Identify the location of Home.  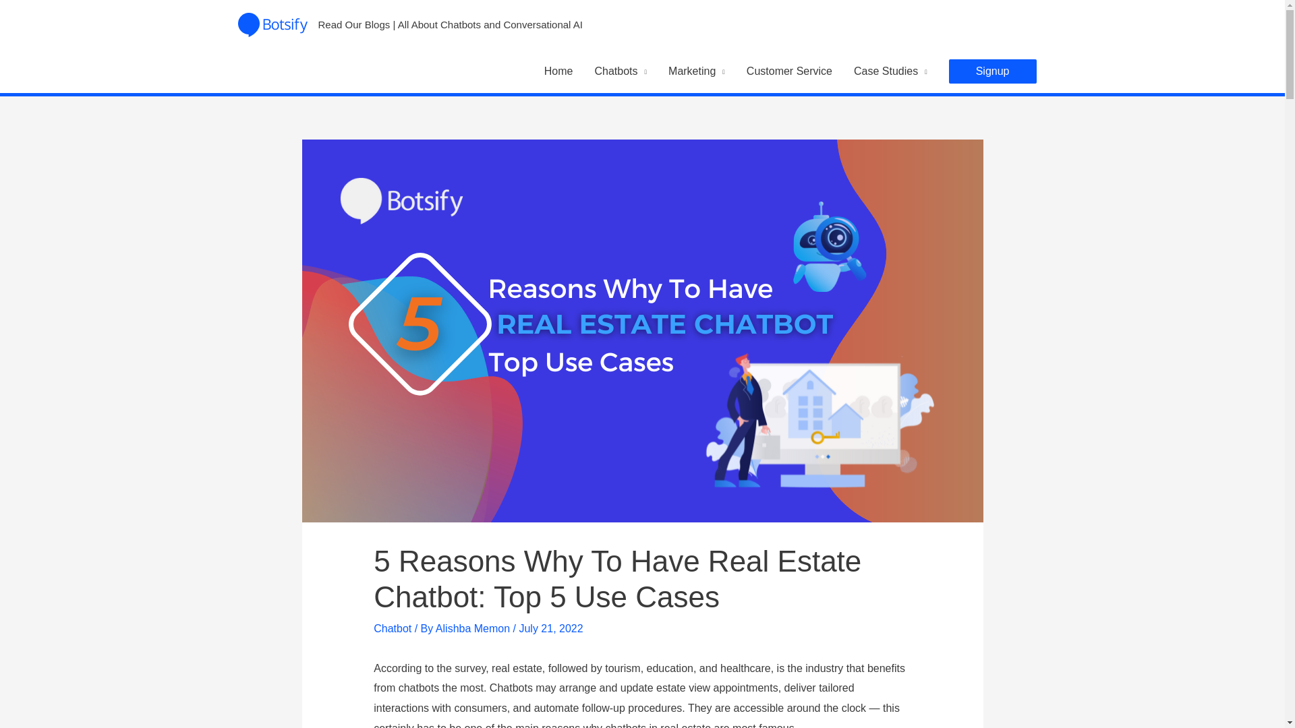
(558, 71).